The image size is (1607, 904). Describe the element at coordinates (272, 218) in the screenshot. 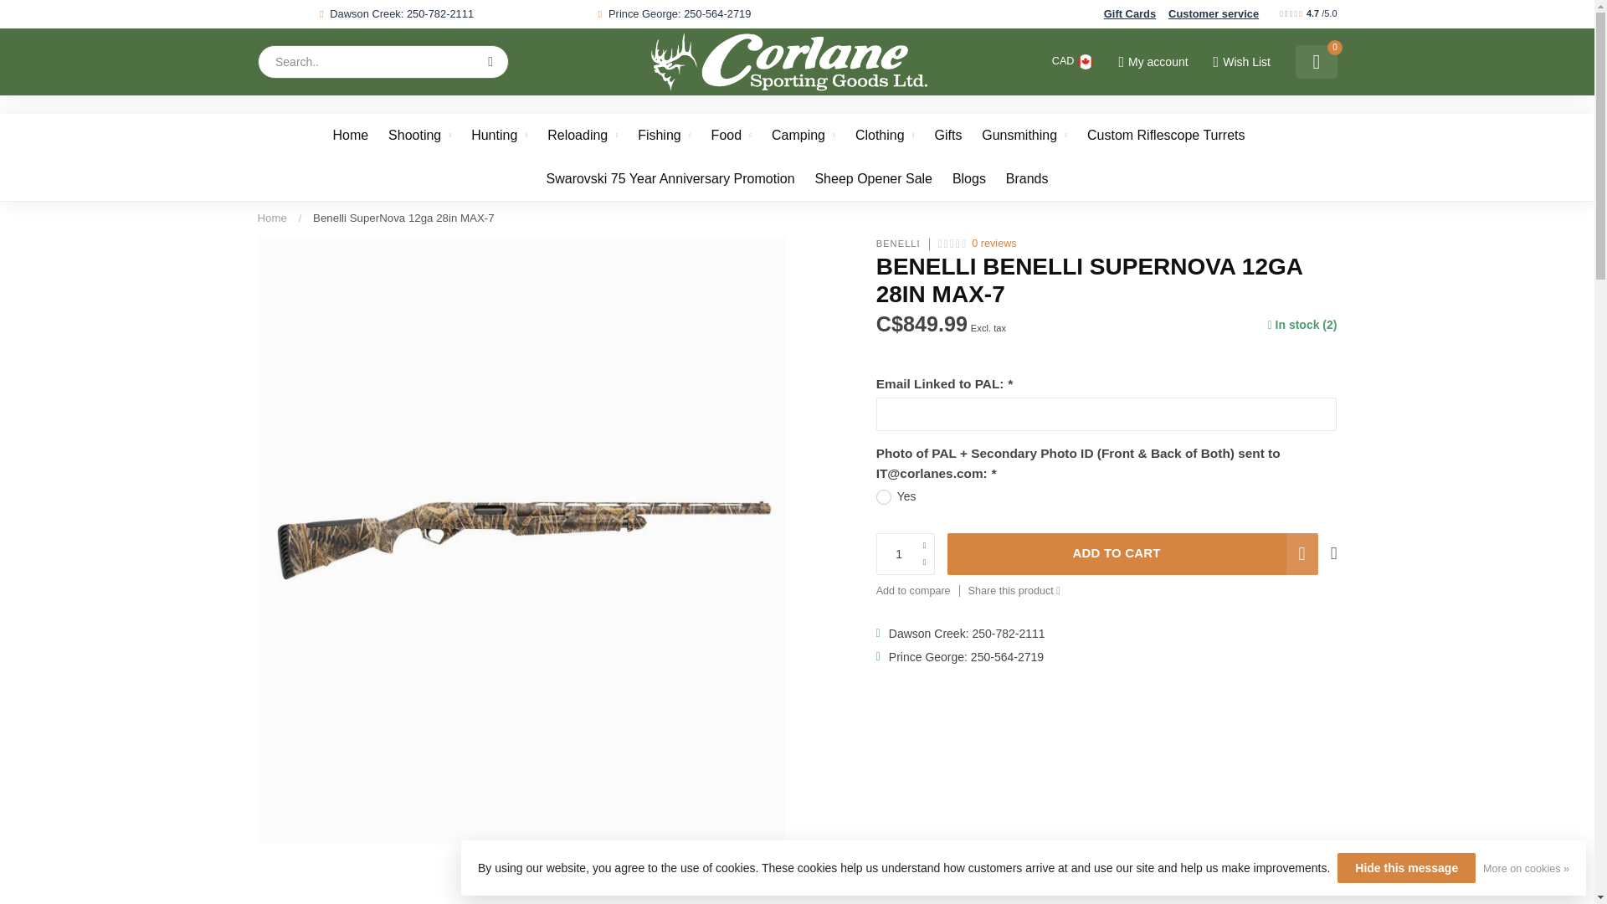

I see `Home` at that location.